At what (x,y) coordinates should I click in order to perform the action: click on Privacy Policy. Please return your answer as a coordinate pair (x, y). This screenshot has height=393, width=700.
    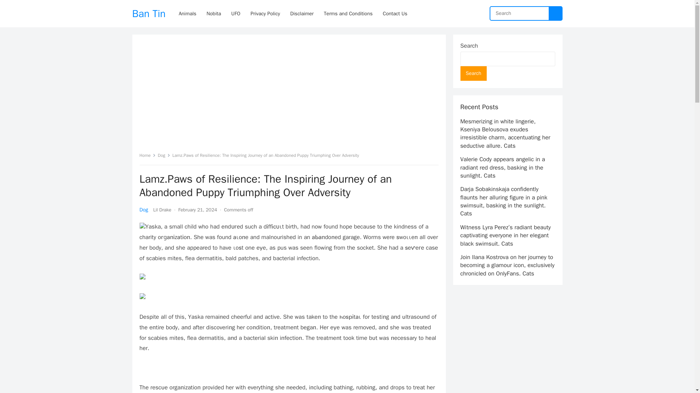
    Looking at the image, I should click on (265, 13).